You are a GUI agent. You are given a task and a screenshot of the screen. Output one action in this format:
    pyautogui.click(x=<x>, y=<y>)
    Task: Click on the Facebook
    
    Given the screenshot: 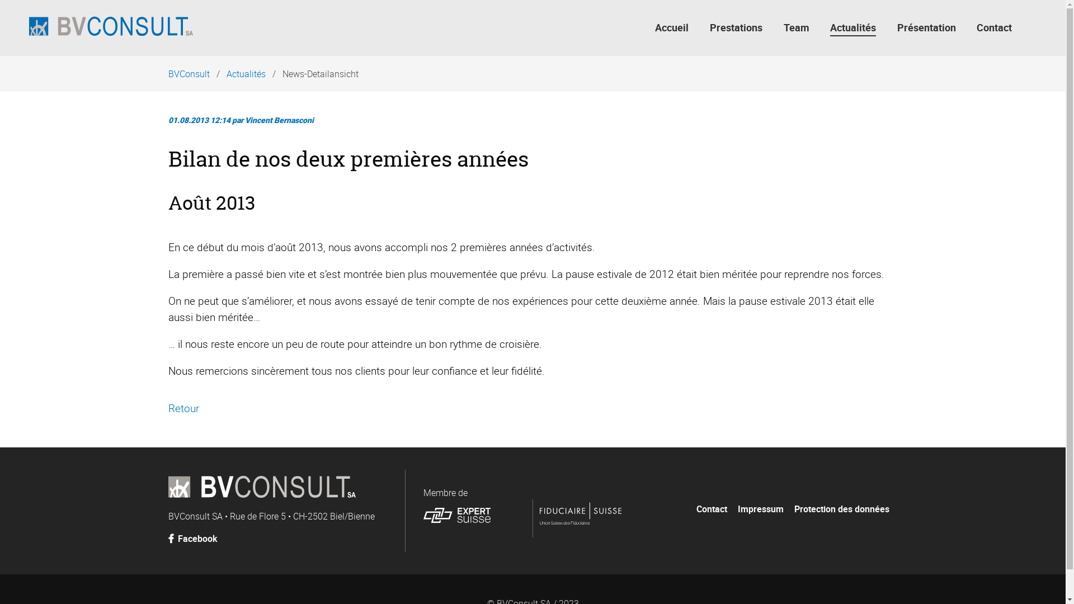 What is the action you would take?
    pyautogui.click(x=198, y=539)
    